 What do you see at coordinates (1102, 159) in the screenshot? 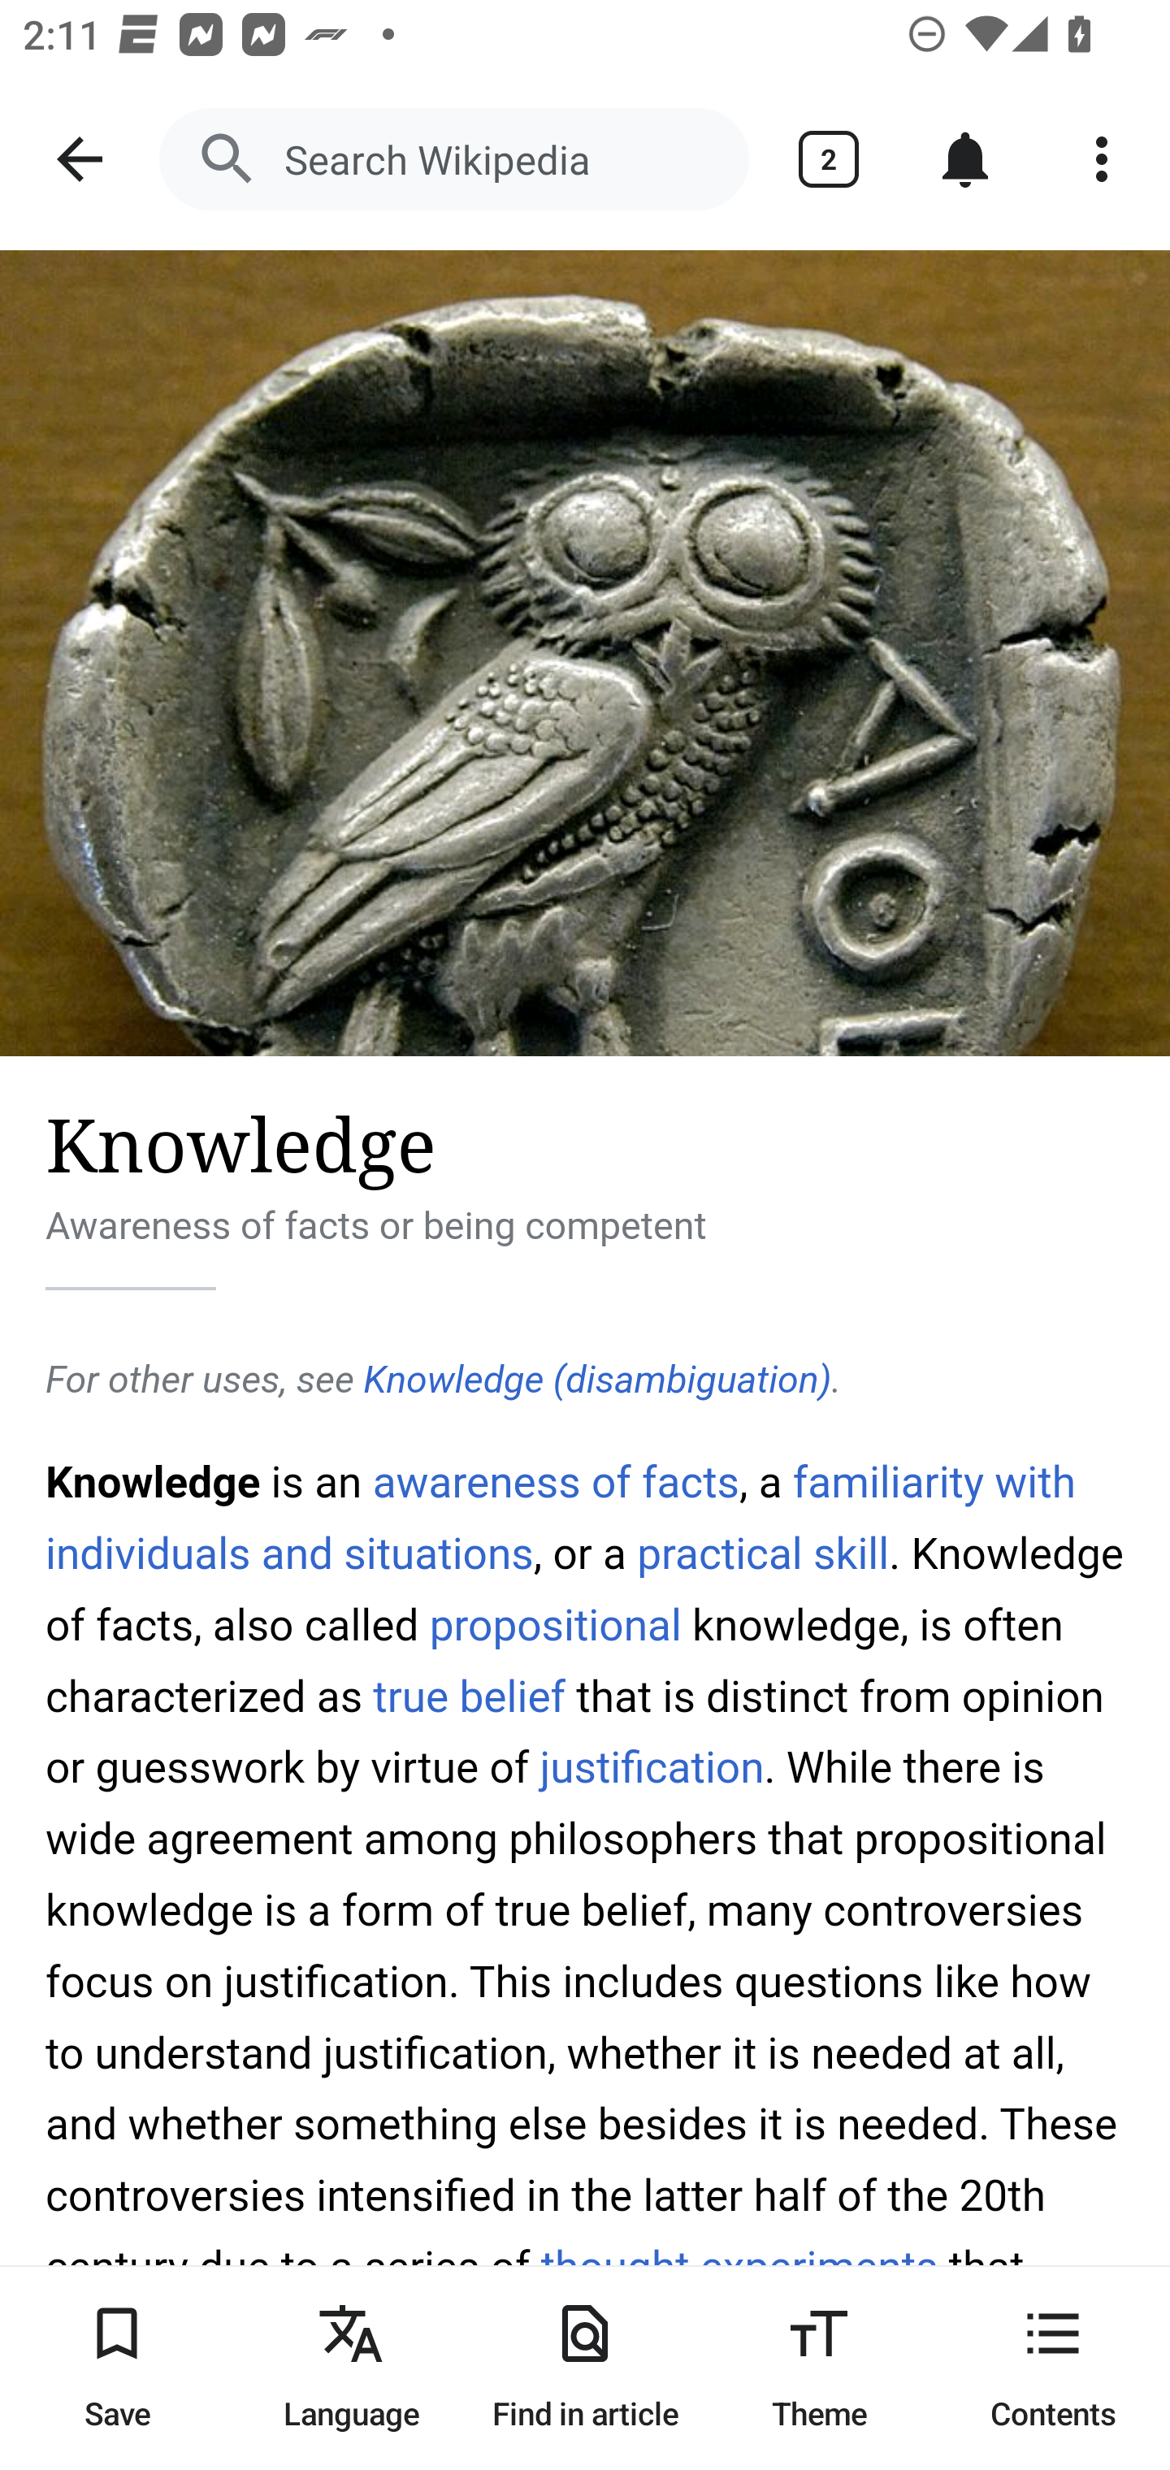
I see `More options` at bounding box center [1102, 159].